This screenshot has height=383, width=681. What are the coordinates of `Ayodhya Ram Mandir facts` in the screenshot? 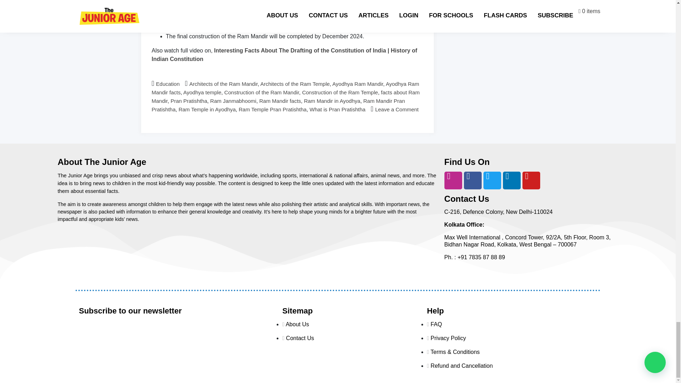 It's located at (286, 88).